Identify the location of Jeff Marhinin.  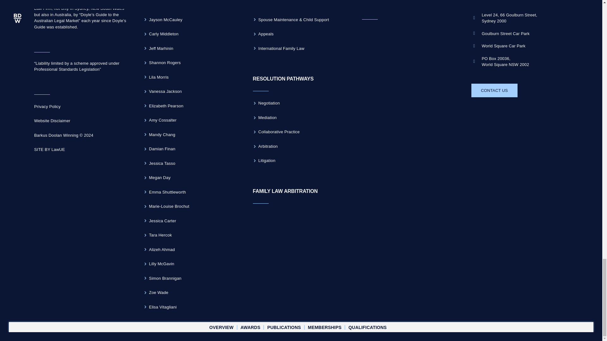
(192, 49).